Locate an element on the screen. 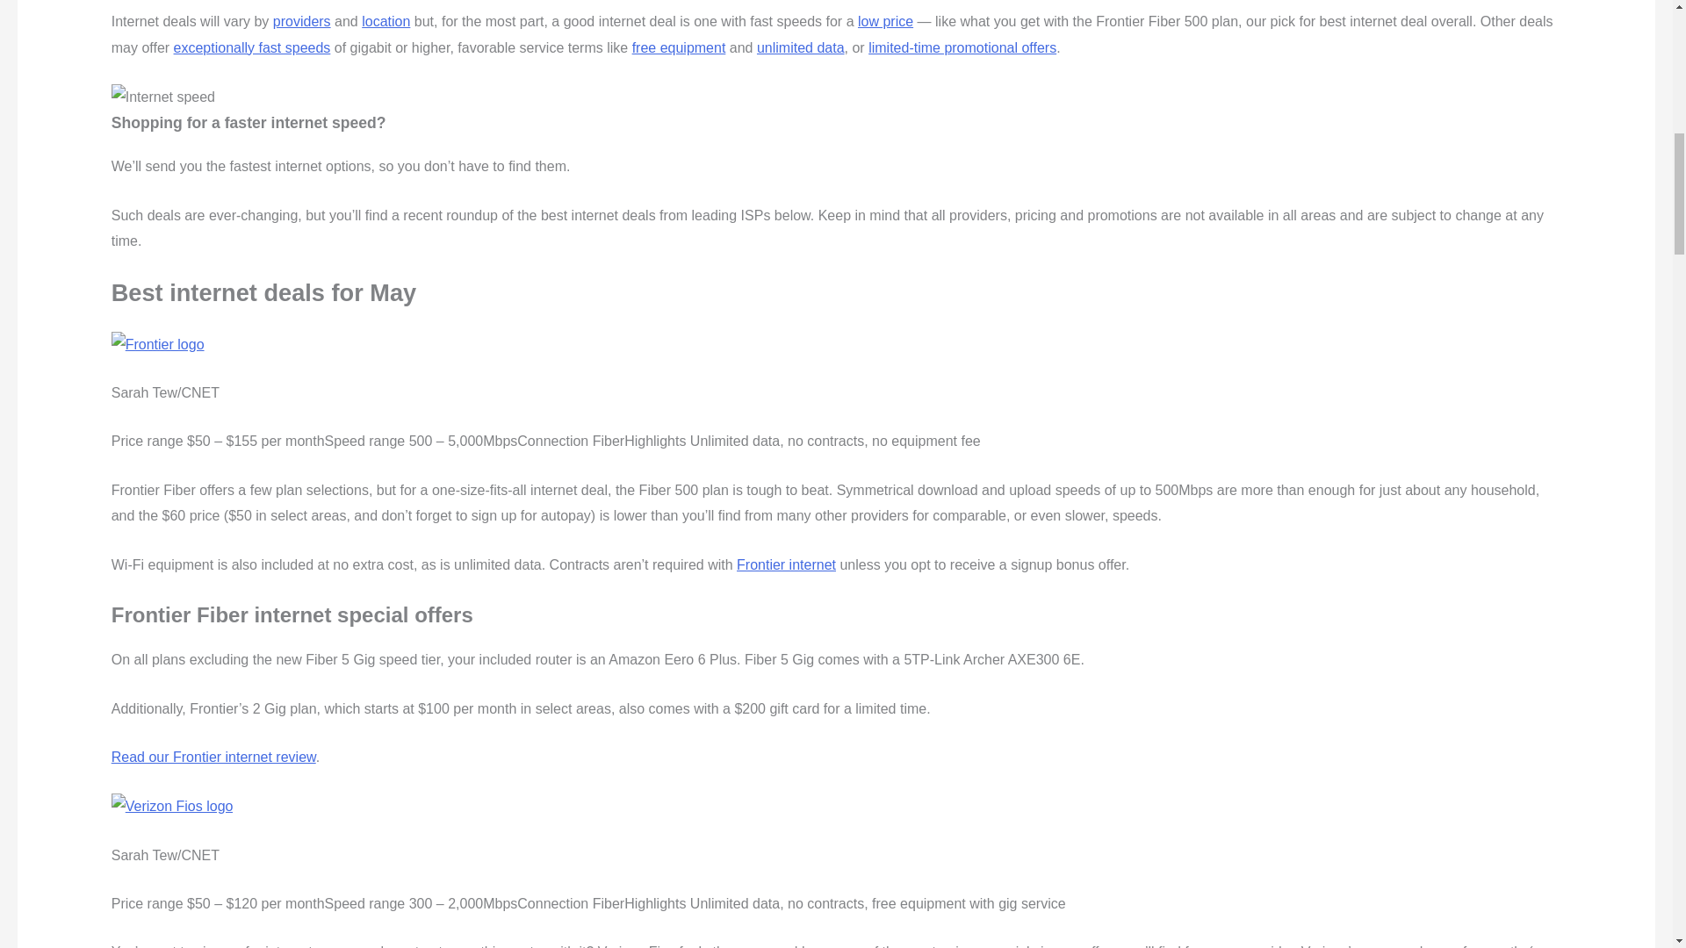 This screenshot has height=948, width=1686. Read our Frontier internet review is located at coordinates (213, 757).